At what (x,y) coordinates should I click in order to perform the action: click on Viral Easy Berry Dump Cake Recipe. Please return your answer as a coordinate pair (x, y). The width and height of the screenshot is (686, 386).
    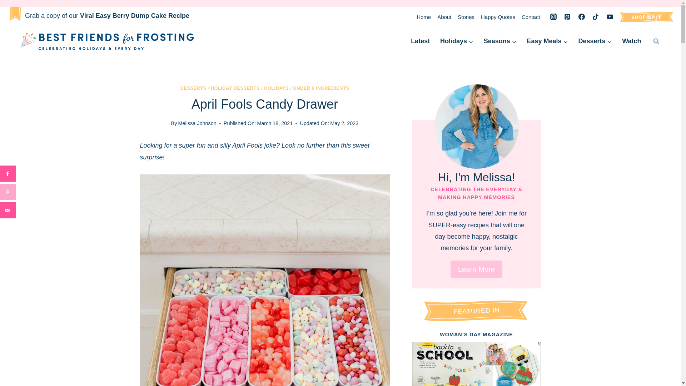
    Looking at the image, I should click on (134, 16).